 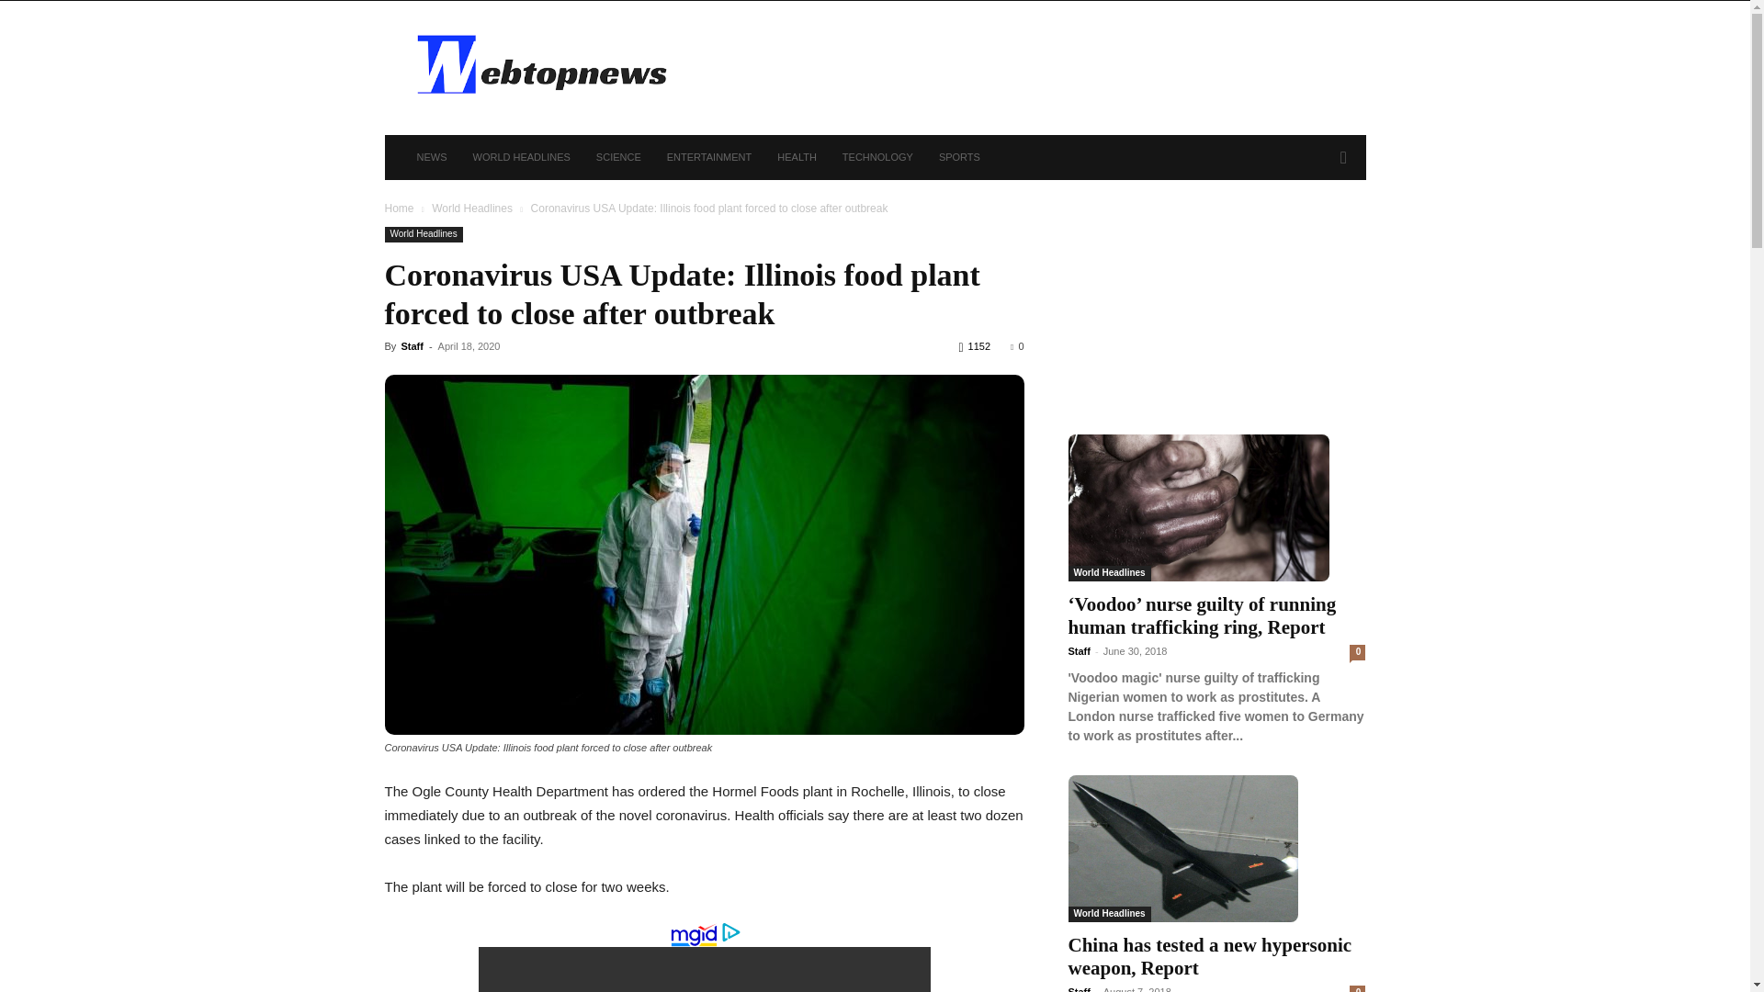 I want to click on View all posts in World Headlines, so click(x=472, y=209).